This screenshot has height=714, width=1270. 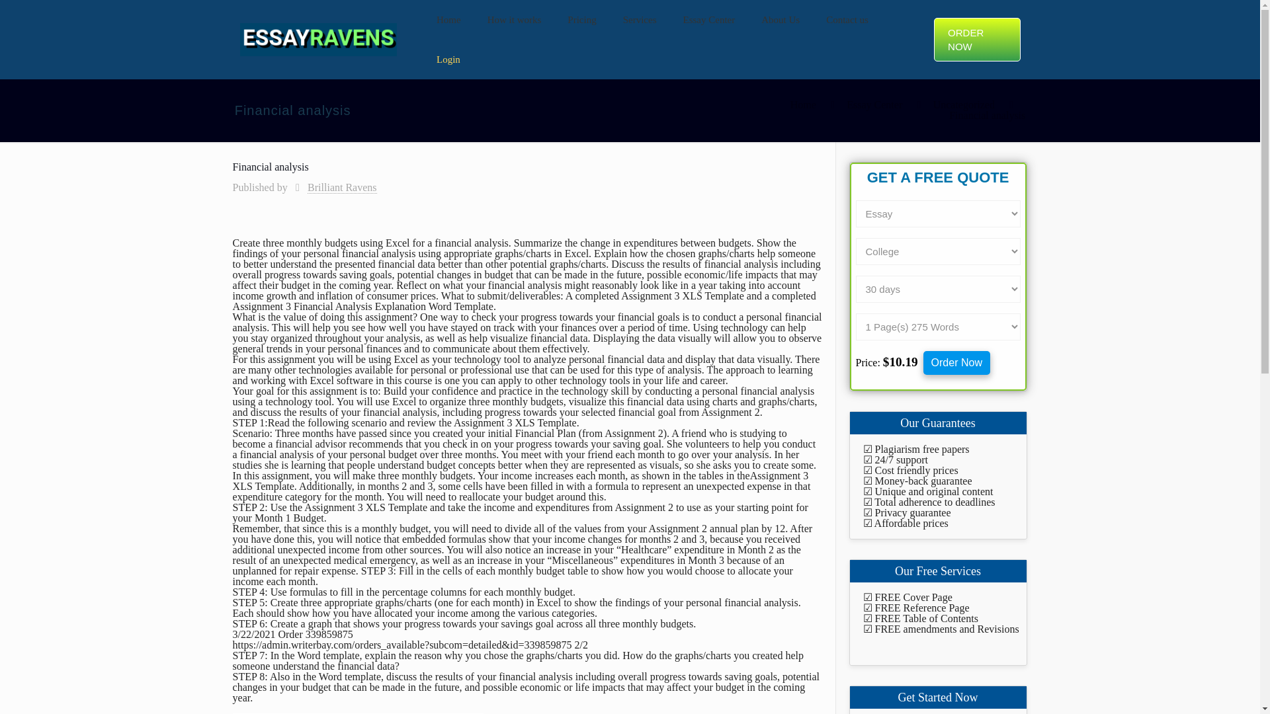 I want to click on Uncategorized, so click(x=964, y=104).